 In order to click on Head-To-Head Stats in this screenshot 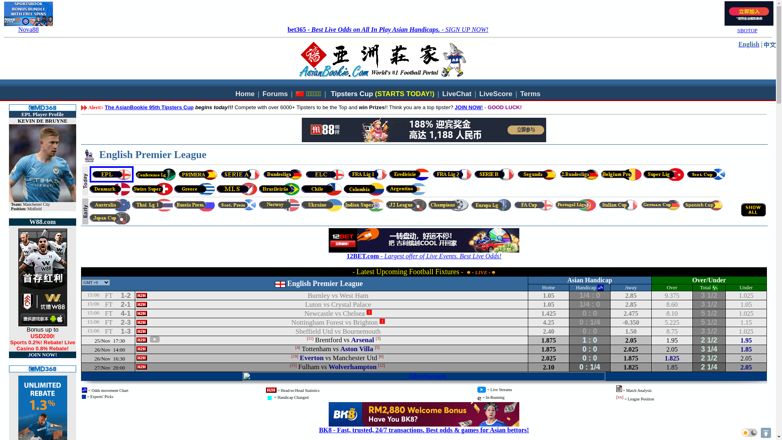, I will do `click(142, 349)`.